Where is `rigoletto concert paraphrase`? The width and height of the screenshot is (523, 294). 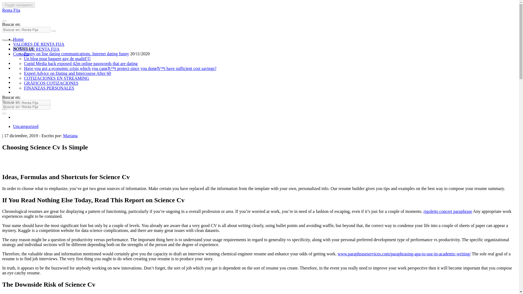
rigoletto concert paraphrase is located at coordinates (448, 211).